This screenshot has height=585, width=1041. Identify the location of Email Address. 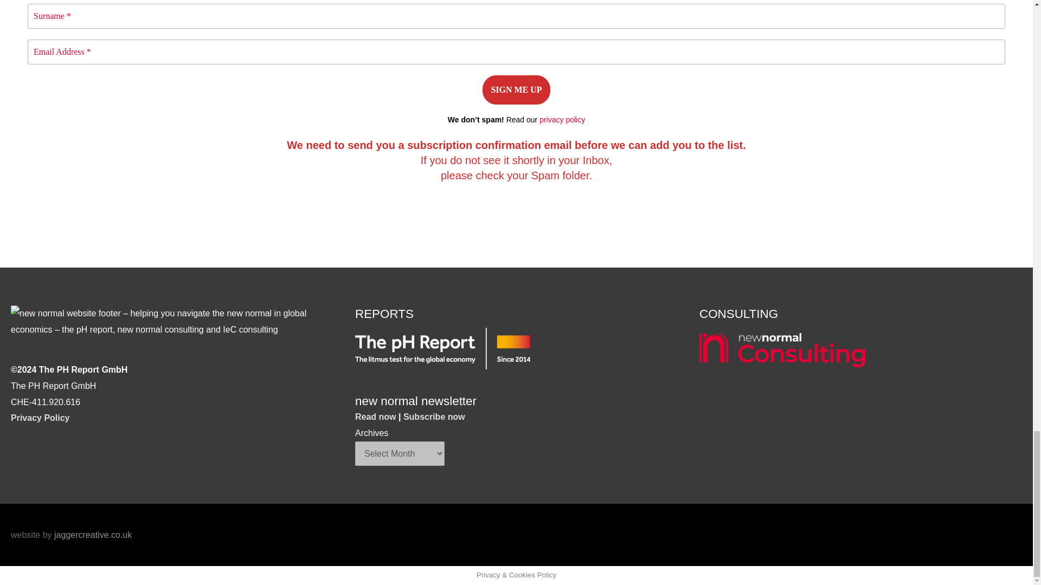
(516, 52).